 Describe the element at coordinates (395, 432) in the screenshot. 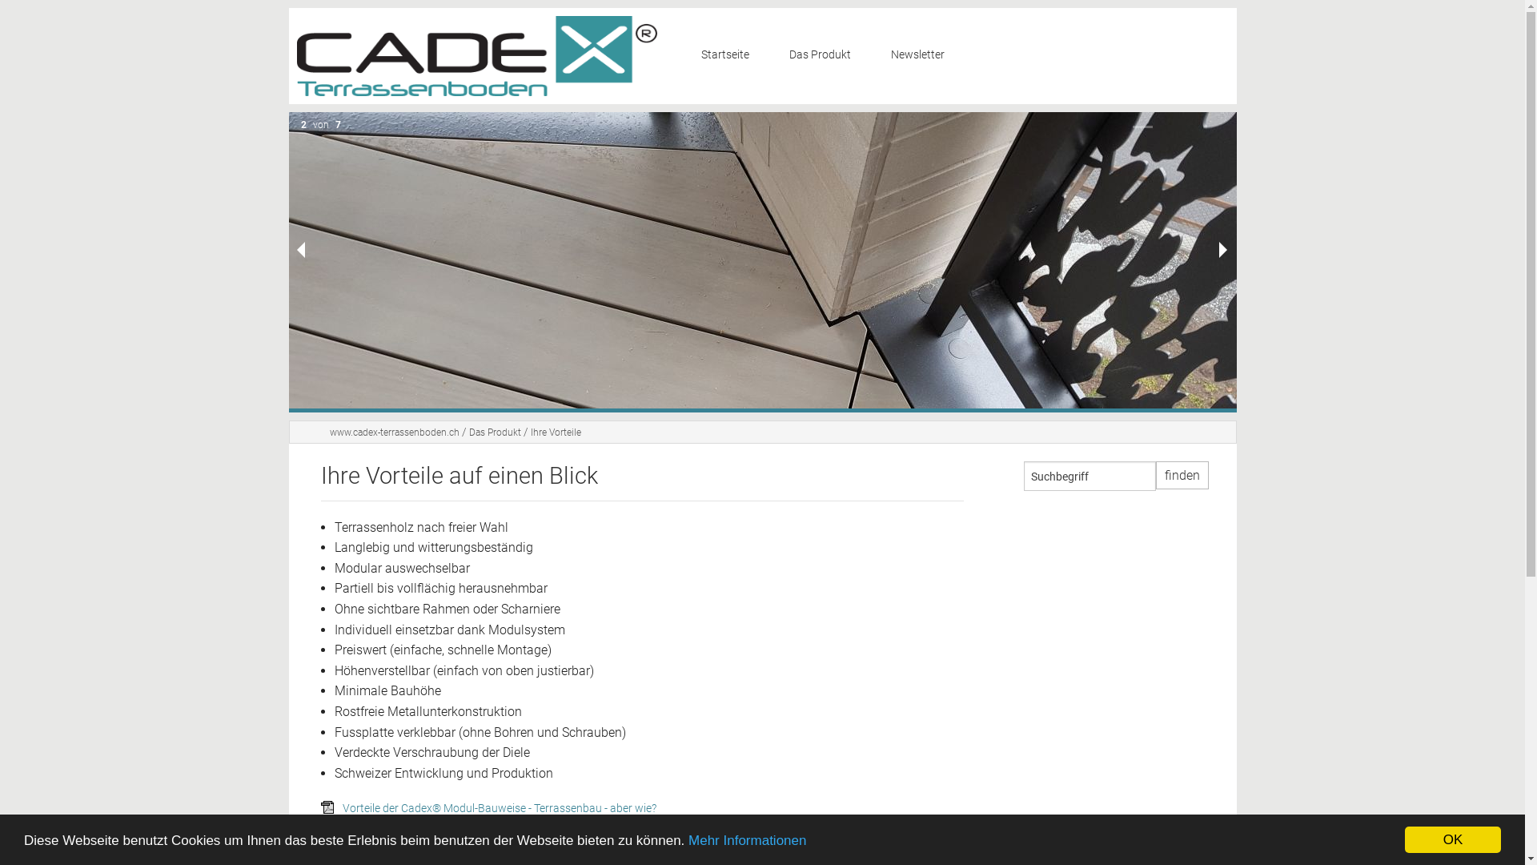

I see `www.cadex-terrassenboden.ch` at that location.